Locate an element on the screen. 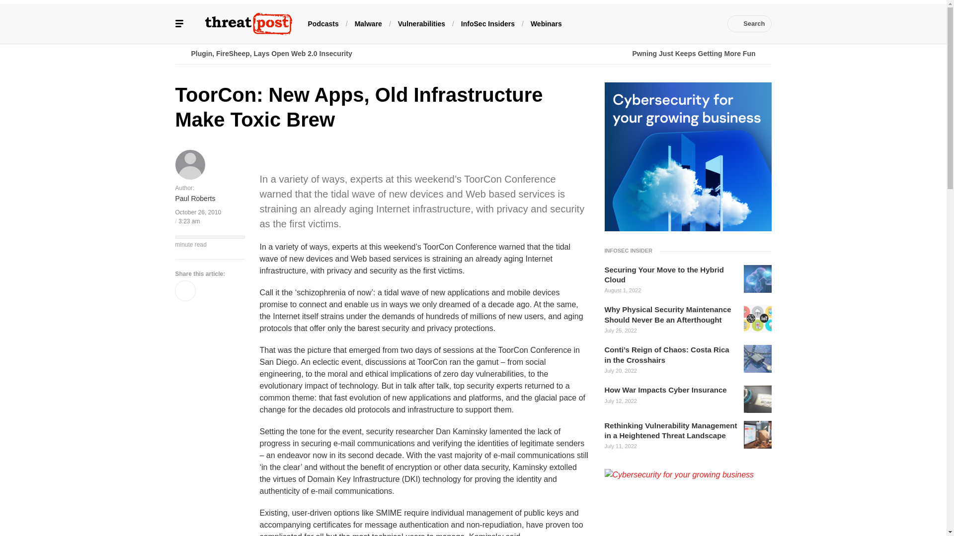  Paul Roberts is located at coordinates (195, 199).